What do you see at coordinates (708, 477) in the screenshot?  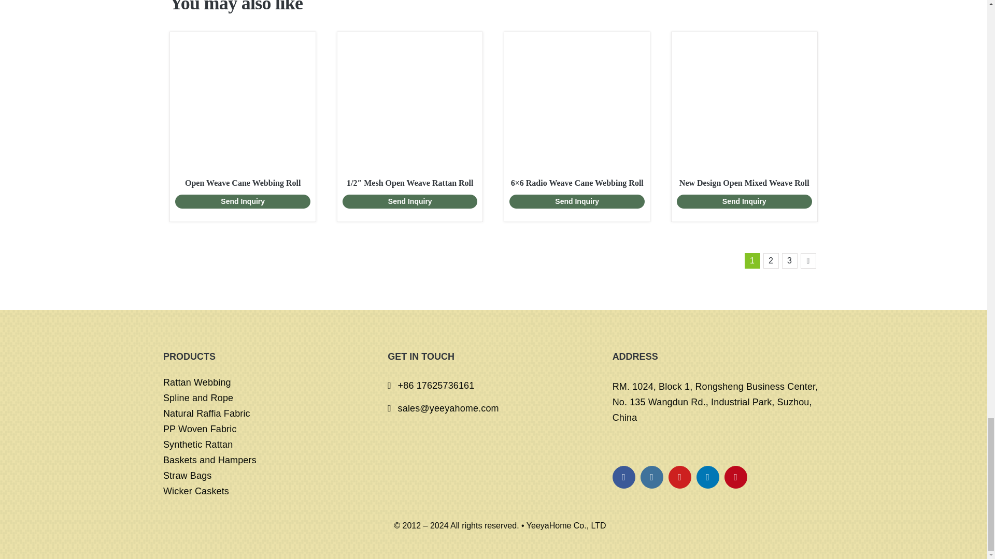 I see `LinkedIn` at bounding box center [708, 477].